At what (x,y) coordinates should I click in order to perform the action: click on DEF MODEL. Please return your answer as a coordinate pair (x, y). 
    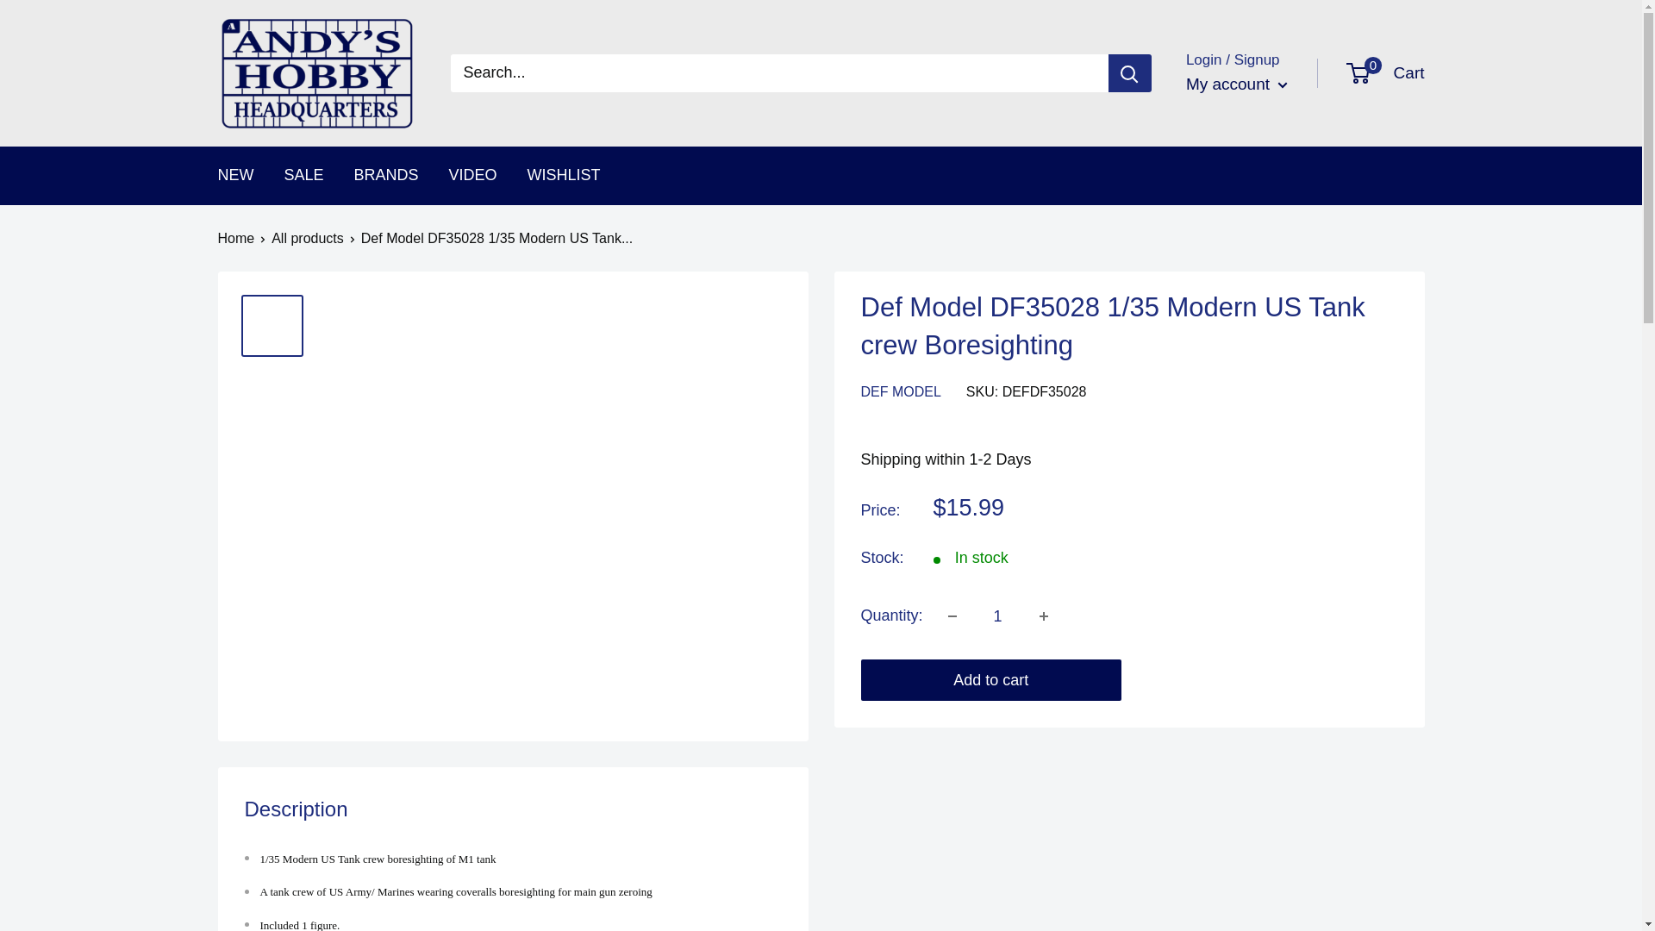
    Looking at the image, I should click on (235, 238).